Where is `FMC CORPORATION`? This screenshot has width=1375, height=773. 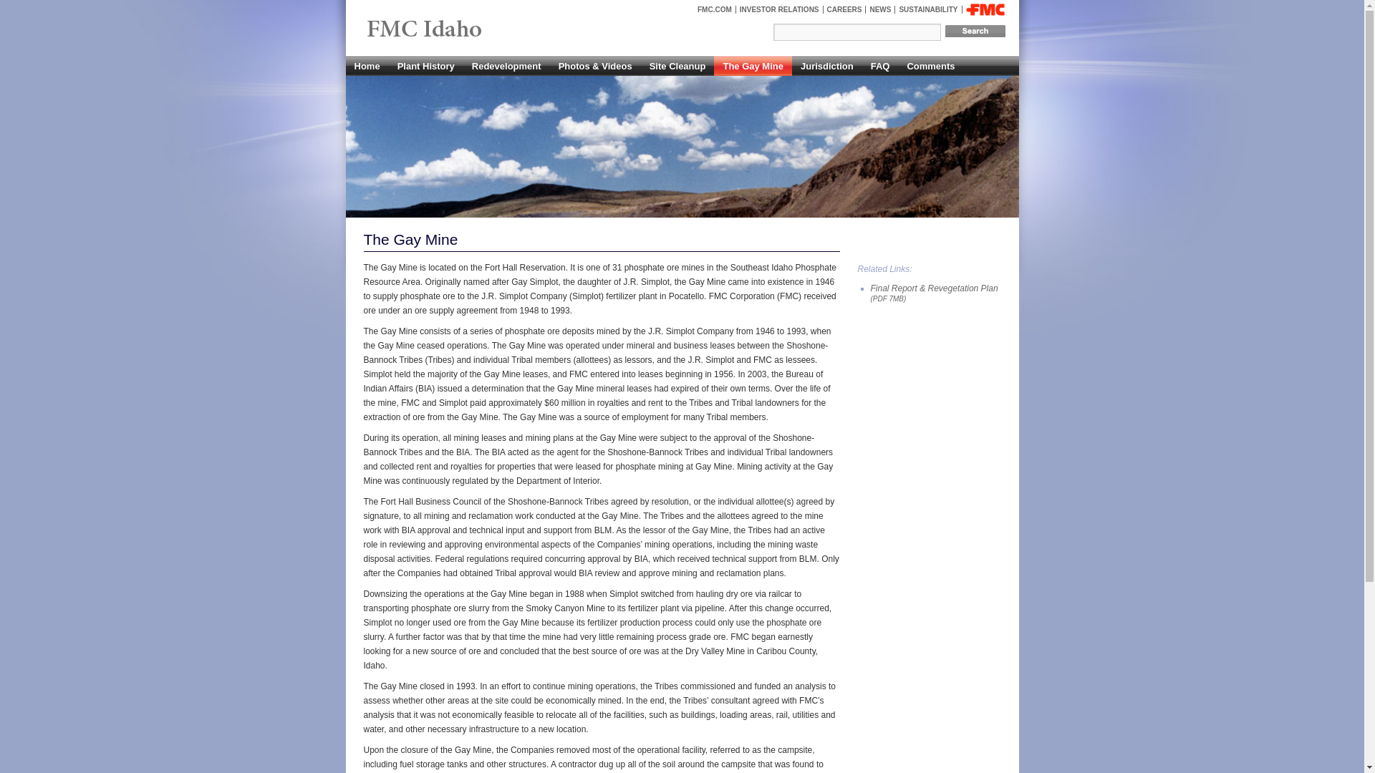
FMC CORPORATION is located at coordinates (985, 9).